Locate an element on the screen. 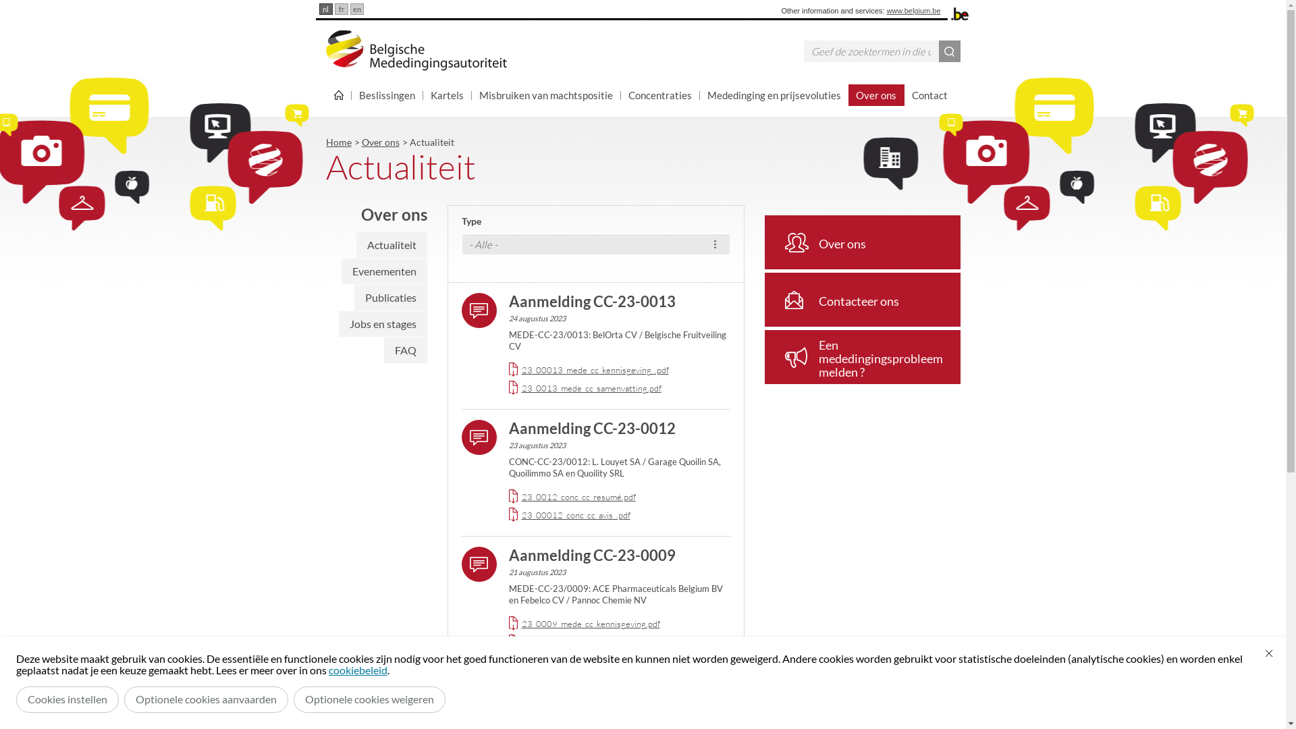  Home is located at coordinates (338, 95).